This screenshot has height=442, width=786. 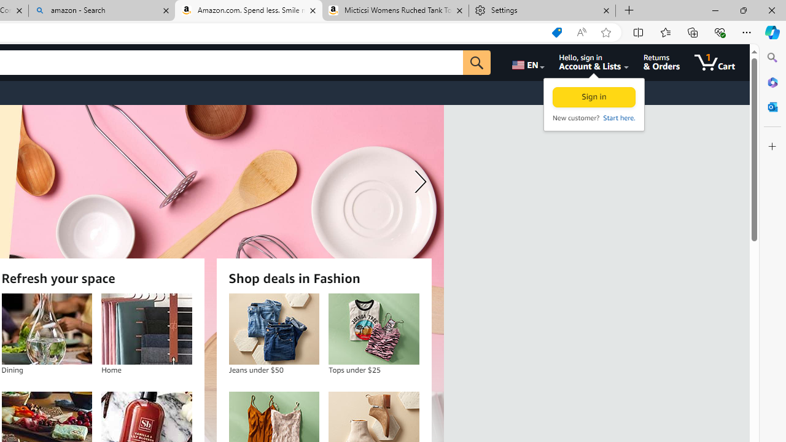 What do you see at coordinates (556, 33) in the screenshot?
I see `Shopping in Microsoft Edge` at bounding box center [556, 33].